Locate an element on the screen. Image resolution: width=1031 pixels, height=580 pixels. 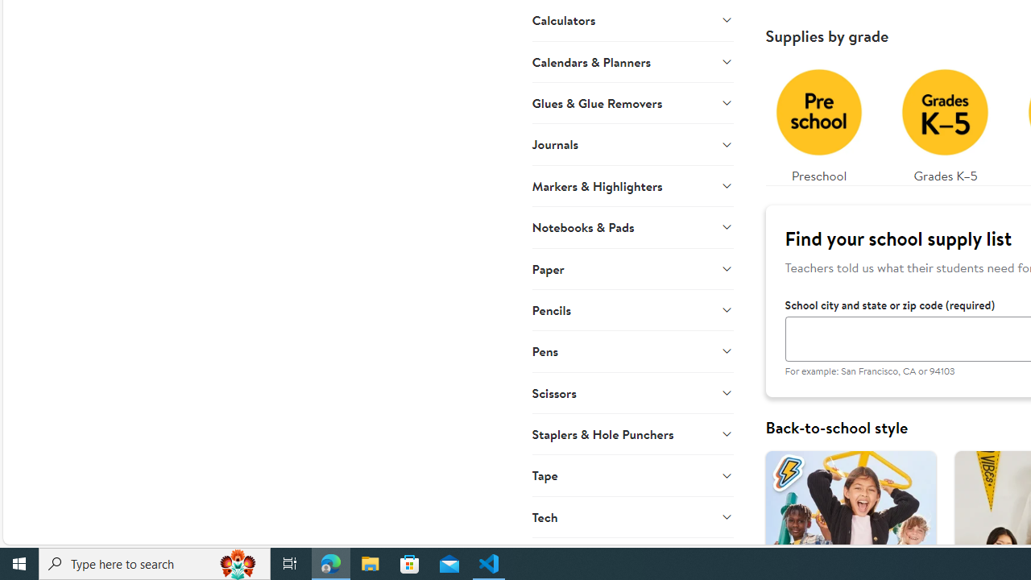
Tape is located at coordinates (633, 475).